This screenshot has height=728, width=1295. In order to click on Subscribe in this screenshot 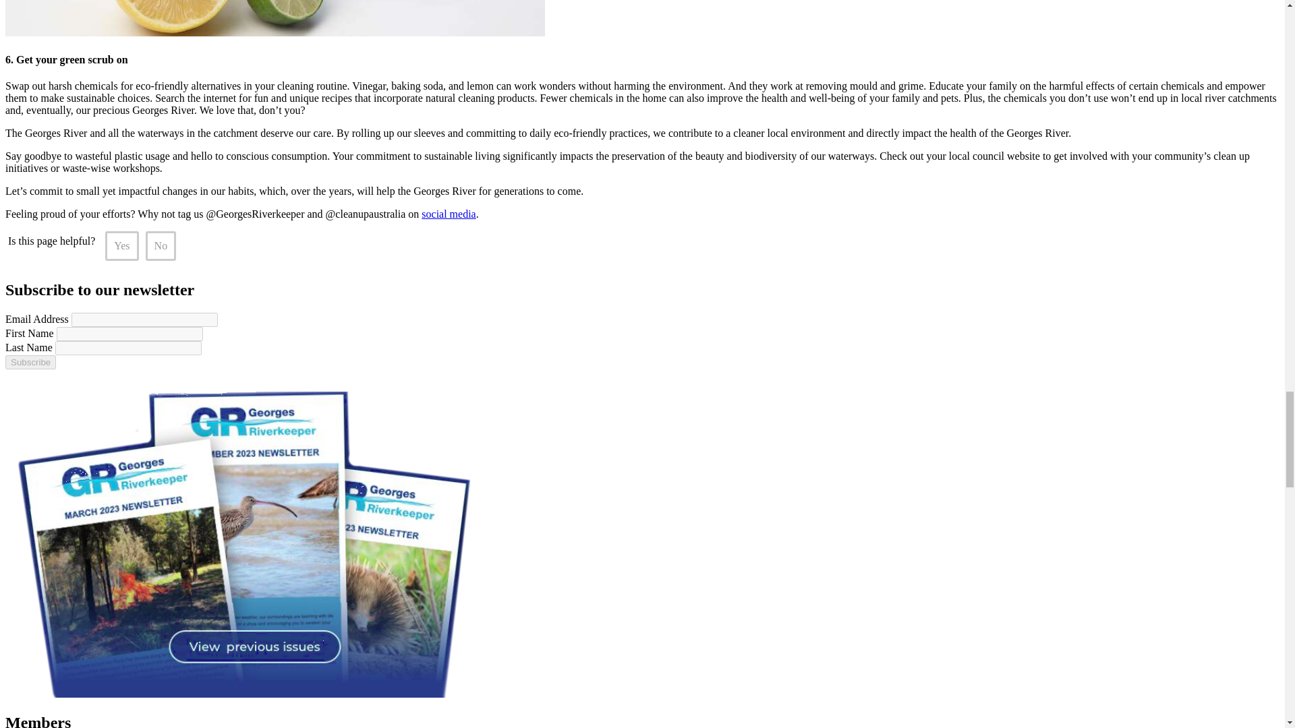, I will do `click(30, 362)`.